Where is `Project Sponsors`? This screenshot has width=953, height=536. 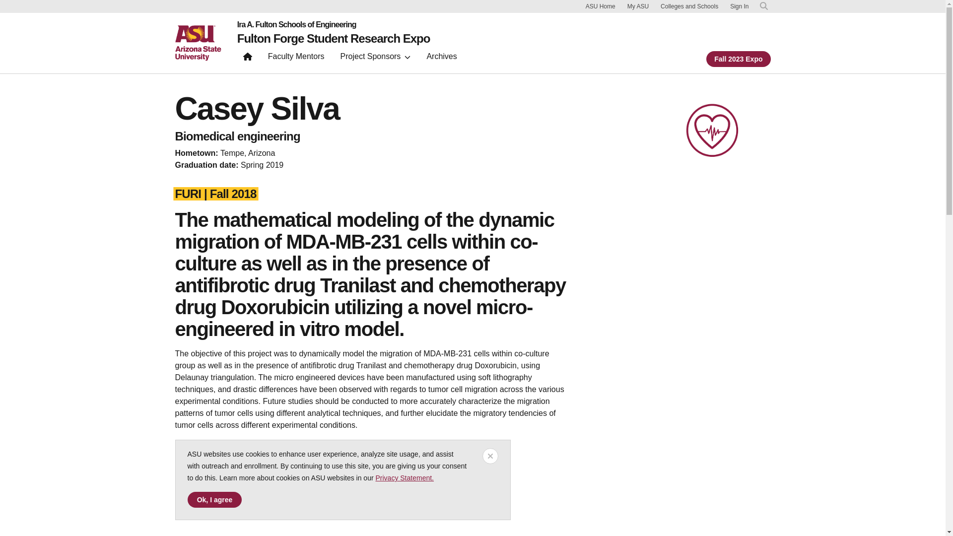 Project Sponsors is located at coordinates (375, 59).